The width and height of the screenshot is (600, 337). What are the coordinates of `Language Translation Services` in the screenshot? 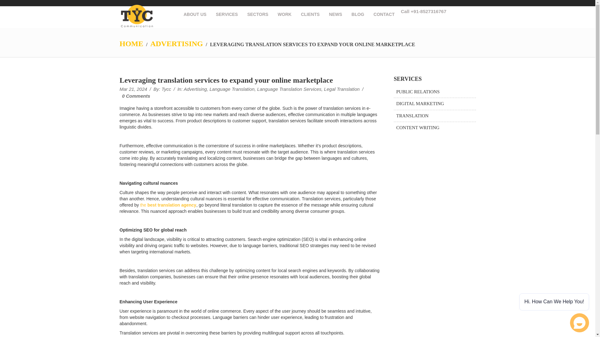 It's located at (289, 89).